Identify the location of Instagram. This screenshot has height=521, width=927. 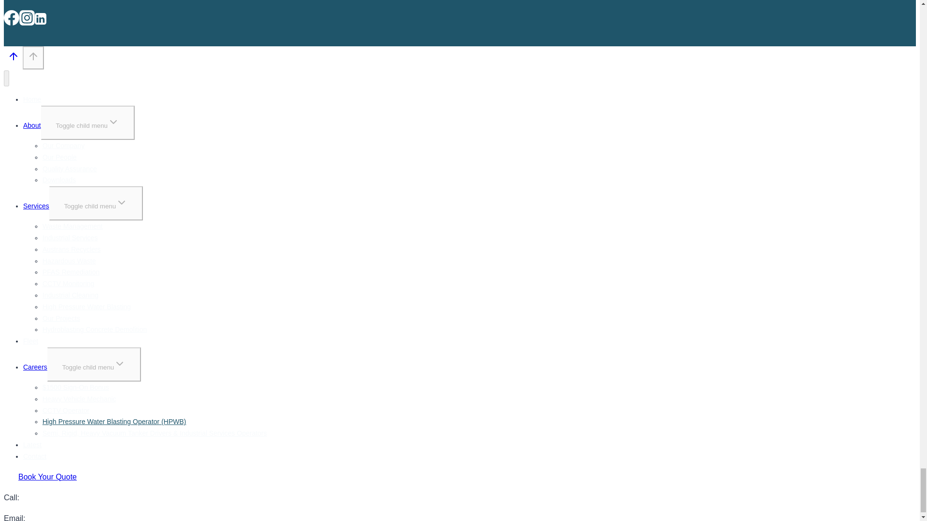
(27, 17).